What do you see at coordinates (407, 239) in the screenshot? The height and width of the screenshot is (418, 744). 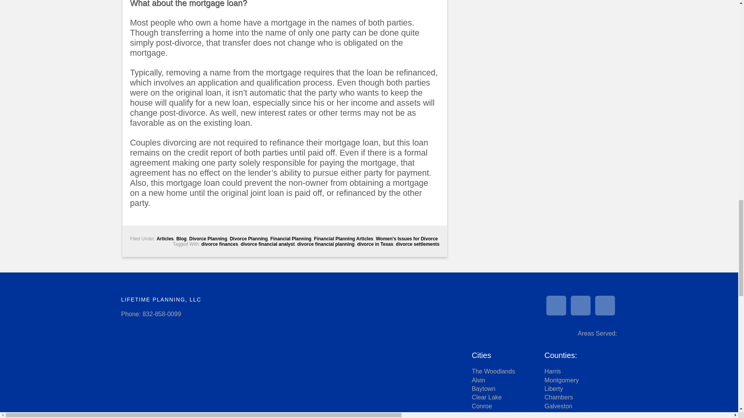 I see `Women's Issues for Divorce` at bounding box center [407, 239].